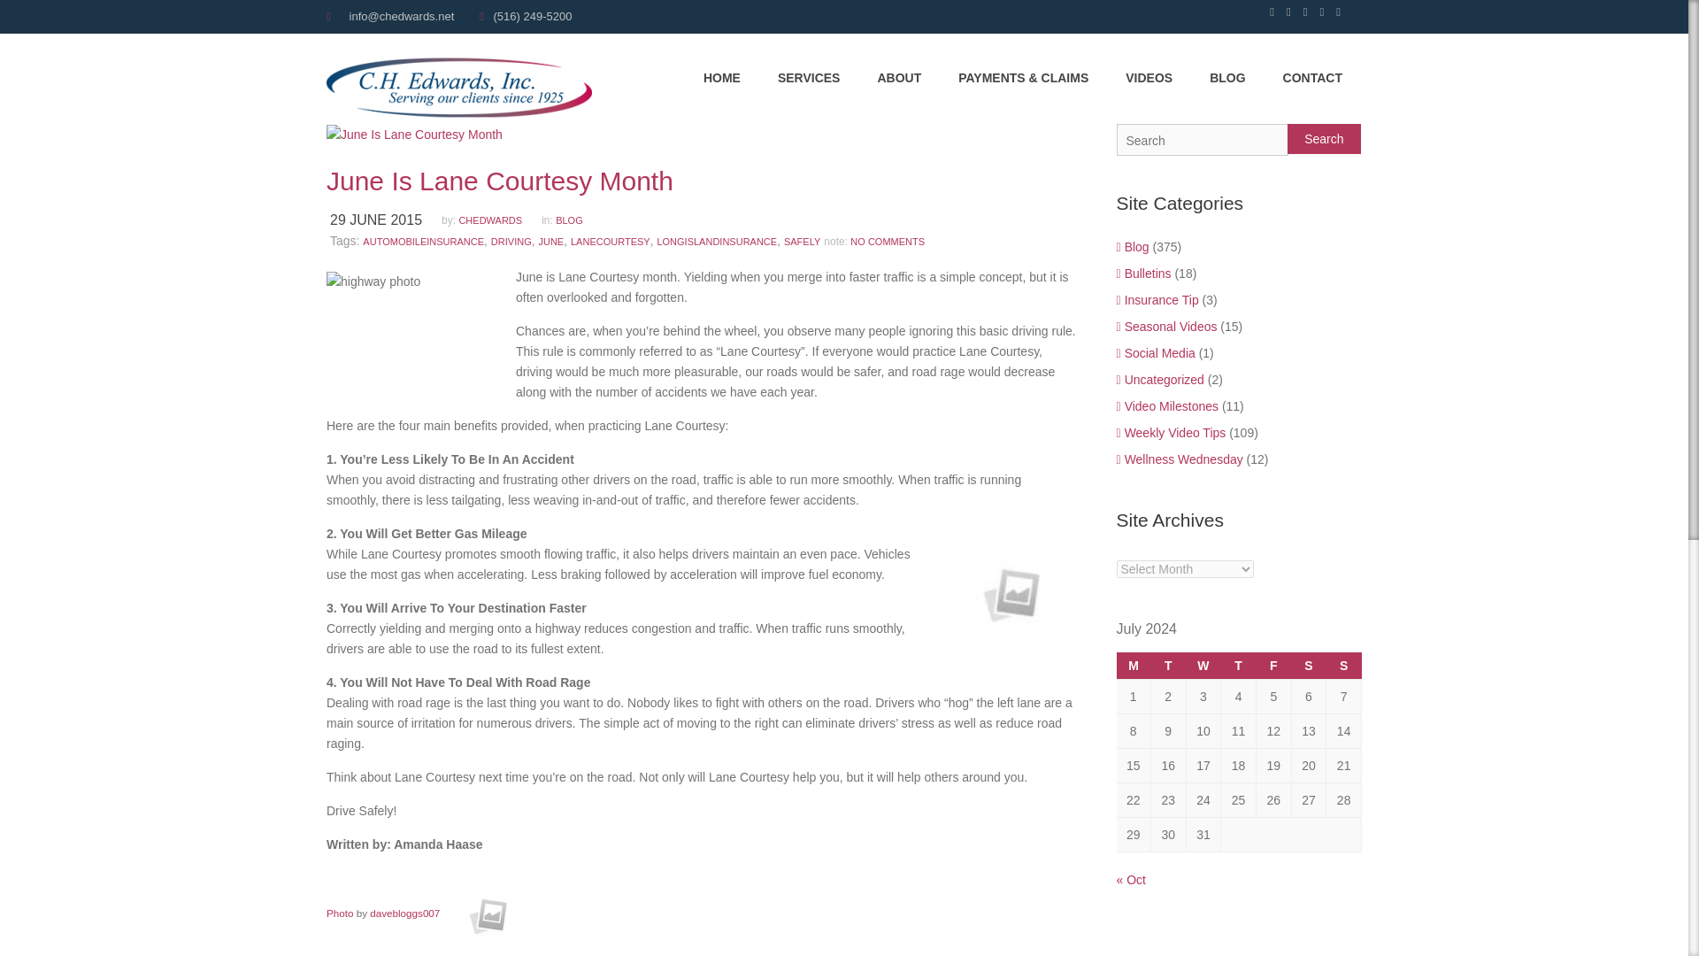  I want to click on Permalink to June Is Lane Courtesy Month, so click(701, 181).